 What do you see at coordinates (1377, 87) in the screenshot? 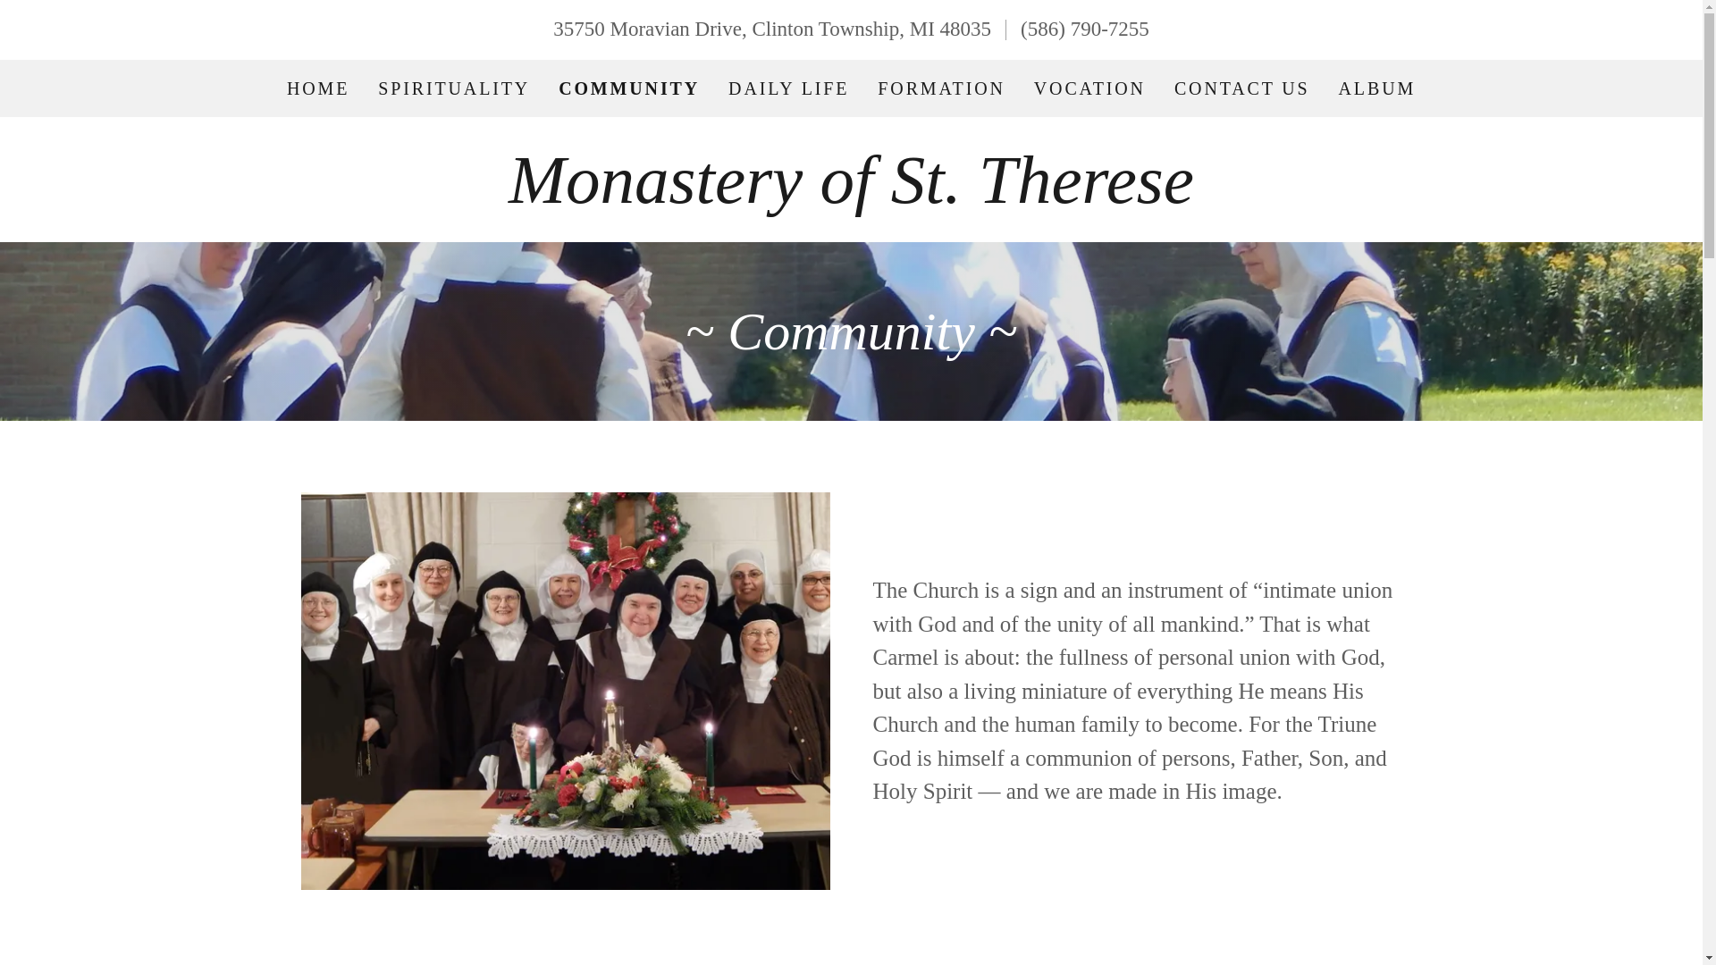
I see `ALBUM` at bounding box center [1377, 87].